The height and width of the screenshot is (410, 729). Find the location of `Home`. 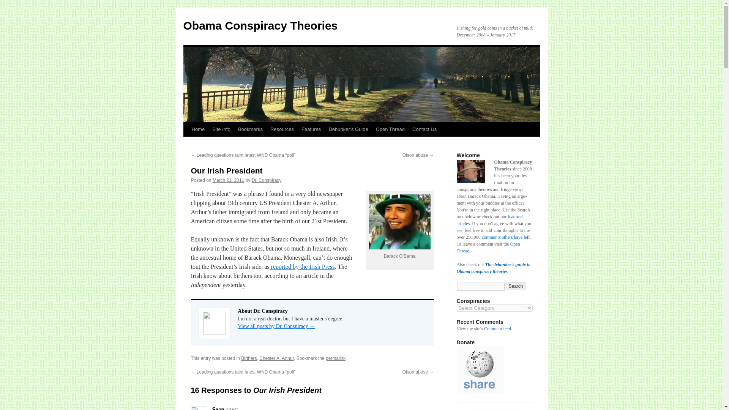

Home is located at coordinates (198, 129).